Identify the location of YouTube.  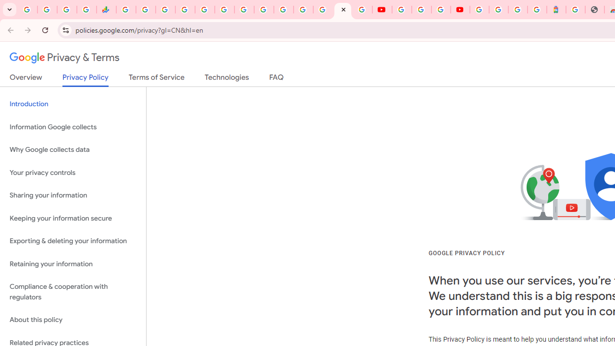
(263, 10).